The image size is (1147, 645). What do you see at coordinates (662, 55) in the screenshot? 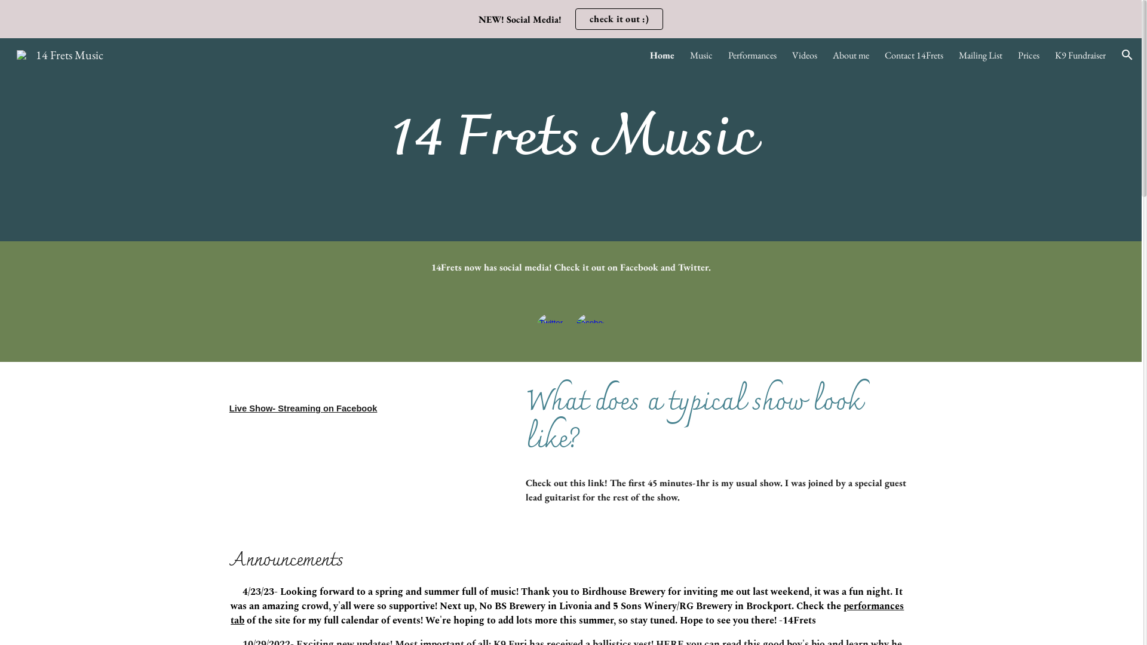
I see `Home` at bounding box center [662, 55].